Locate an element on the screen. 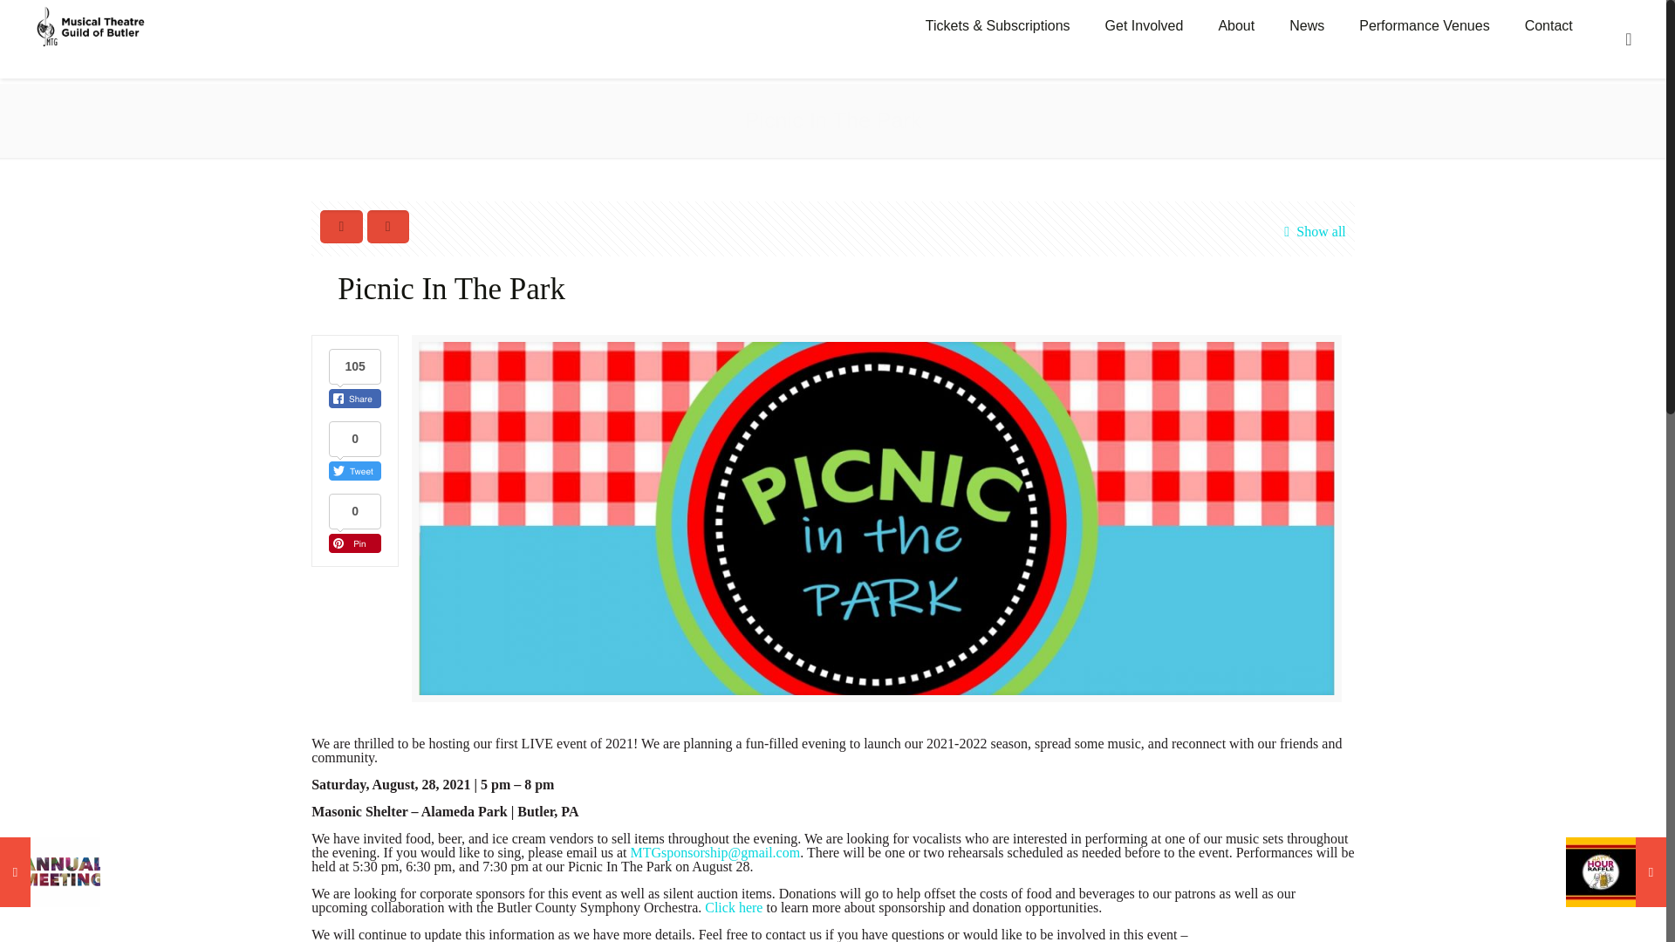 Image resolution: width=1675 pixels, height=942 pixels. Musical Theatre Guild of Butler is located at coordinates (92, 26).